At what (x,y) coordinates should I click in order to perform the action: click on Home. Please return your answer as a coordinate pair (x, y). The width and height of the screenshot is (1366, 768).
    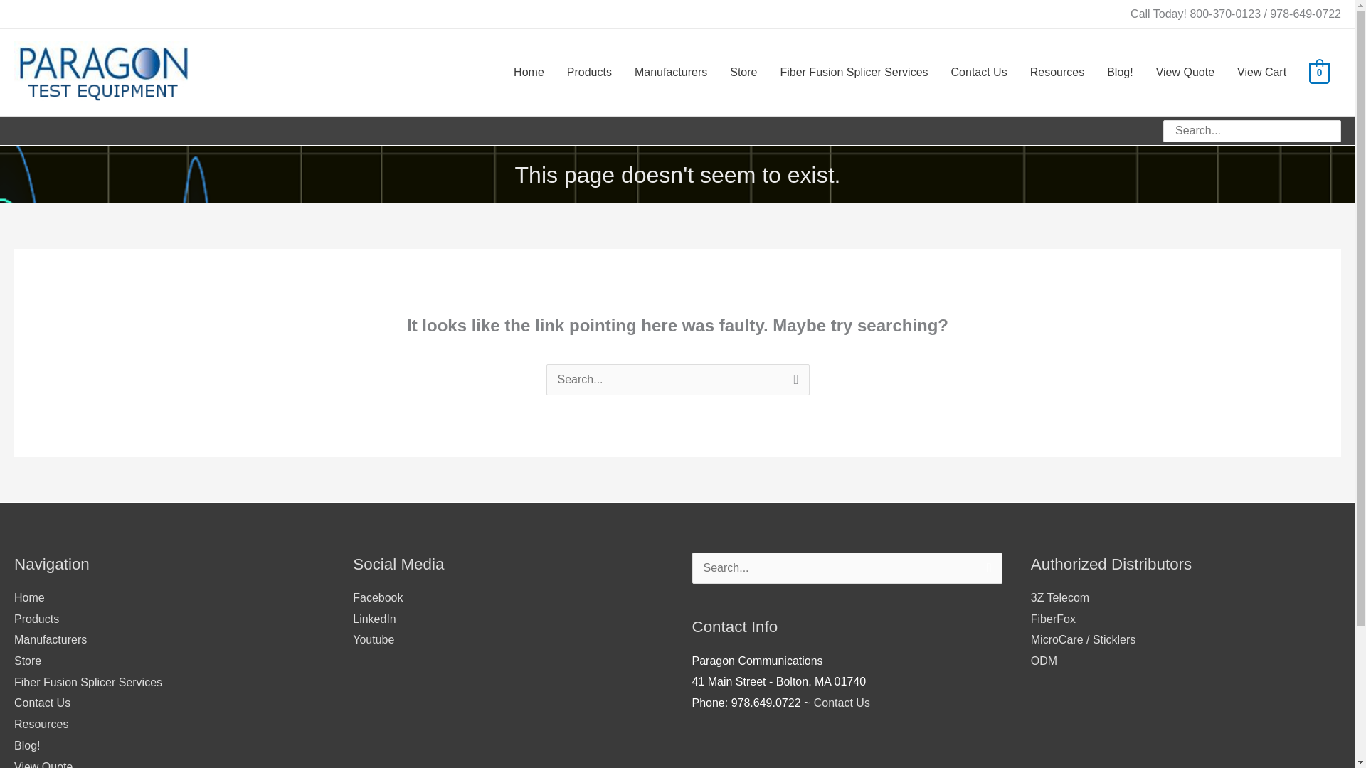
    Looking at the image, I should click on (529, 73).